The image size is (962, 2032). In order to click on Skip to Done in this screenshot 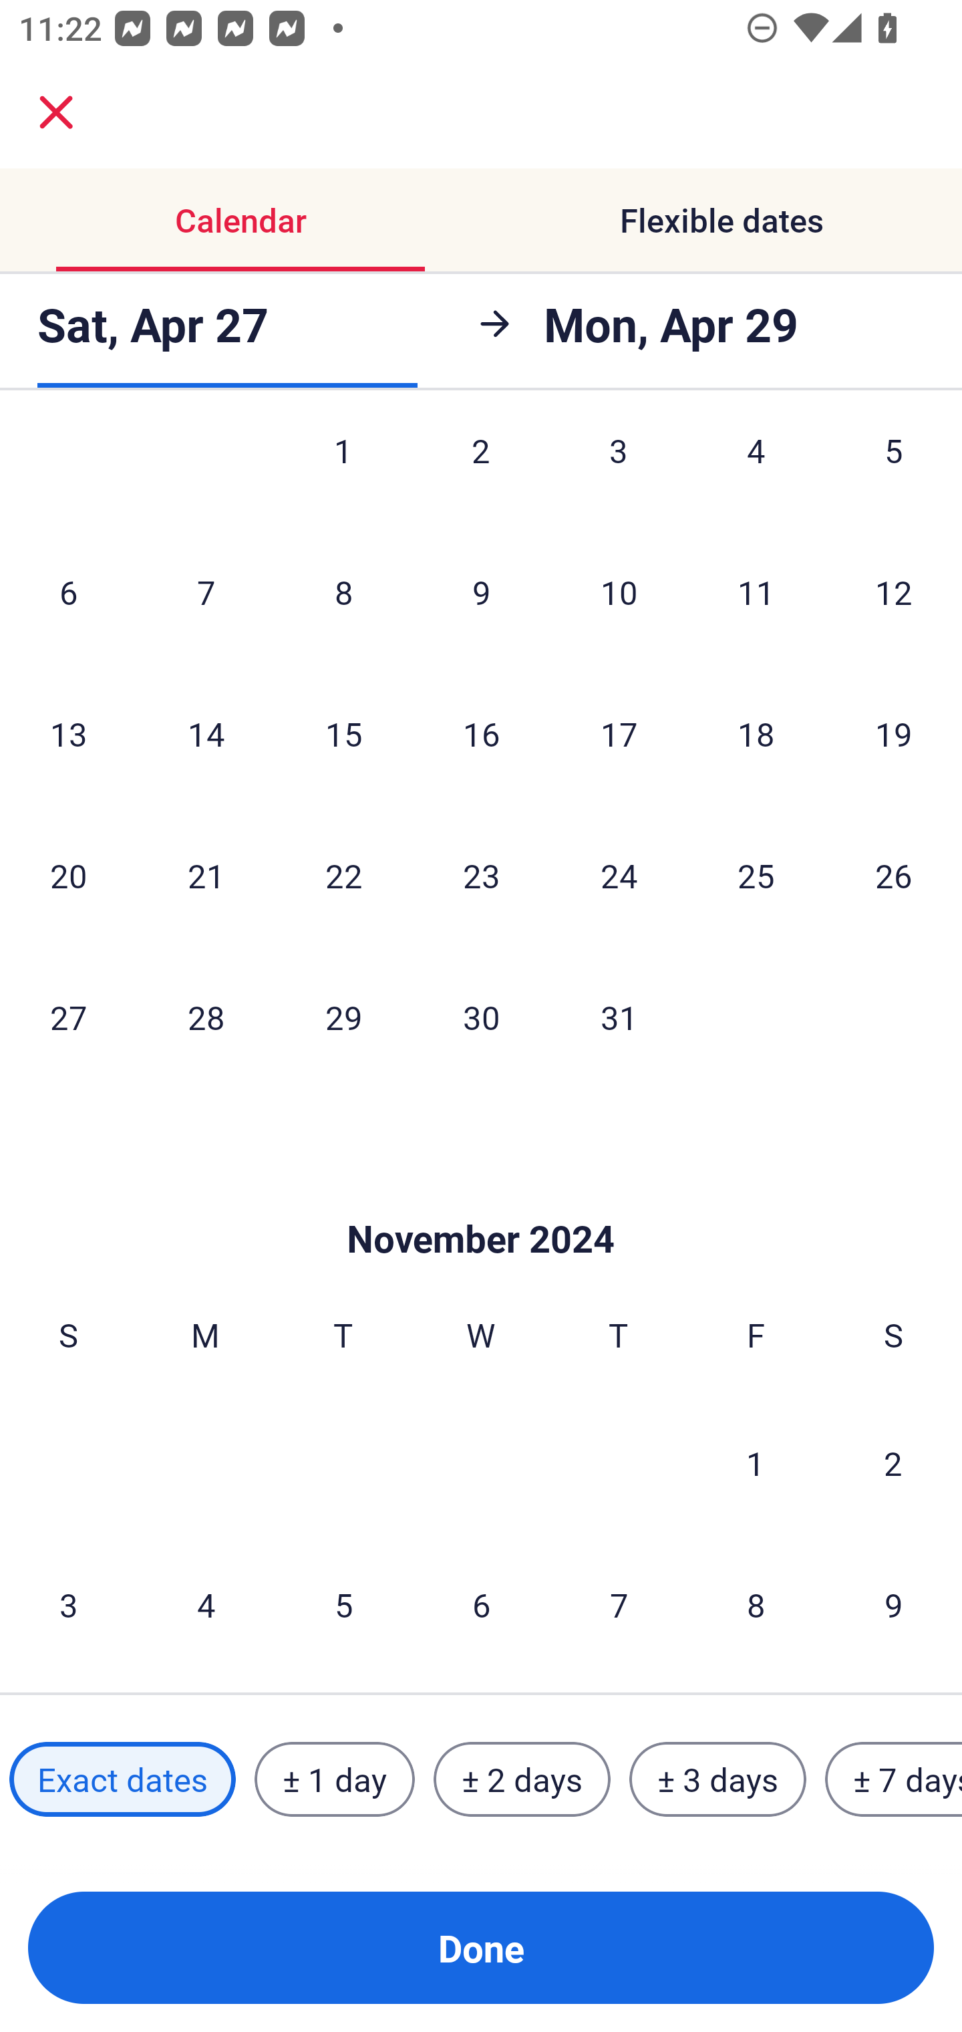, I will do `click(481, 1198)`.